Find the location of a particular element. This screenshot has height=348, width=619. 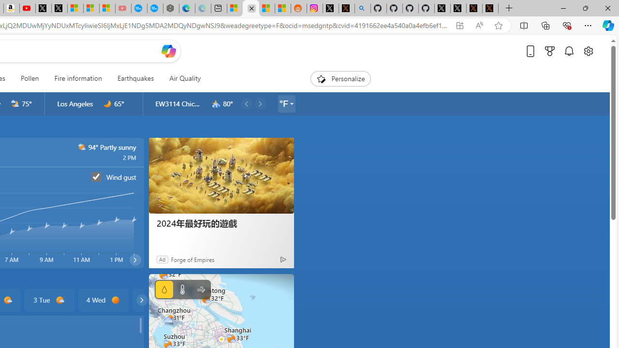

d1000 is located at coordinates (60, 300).